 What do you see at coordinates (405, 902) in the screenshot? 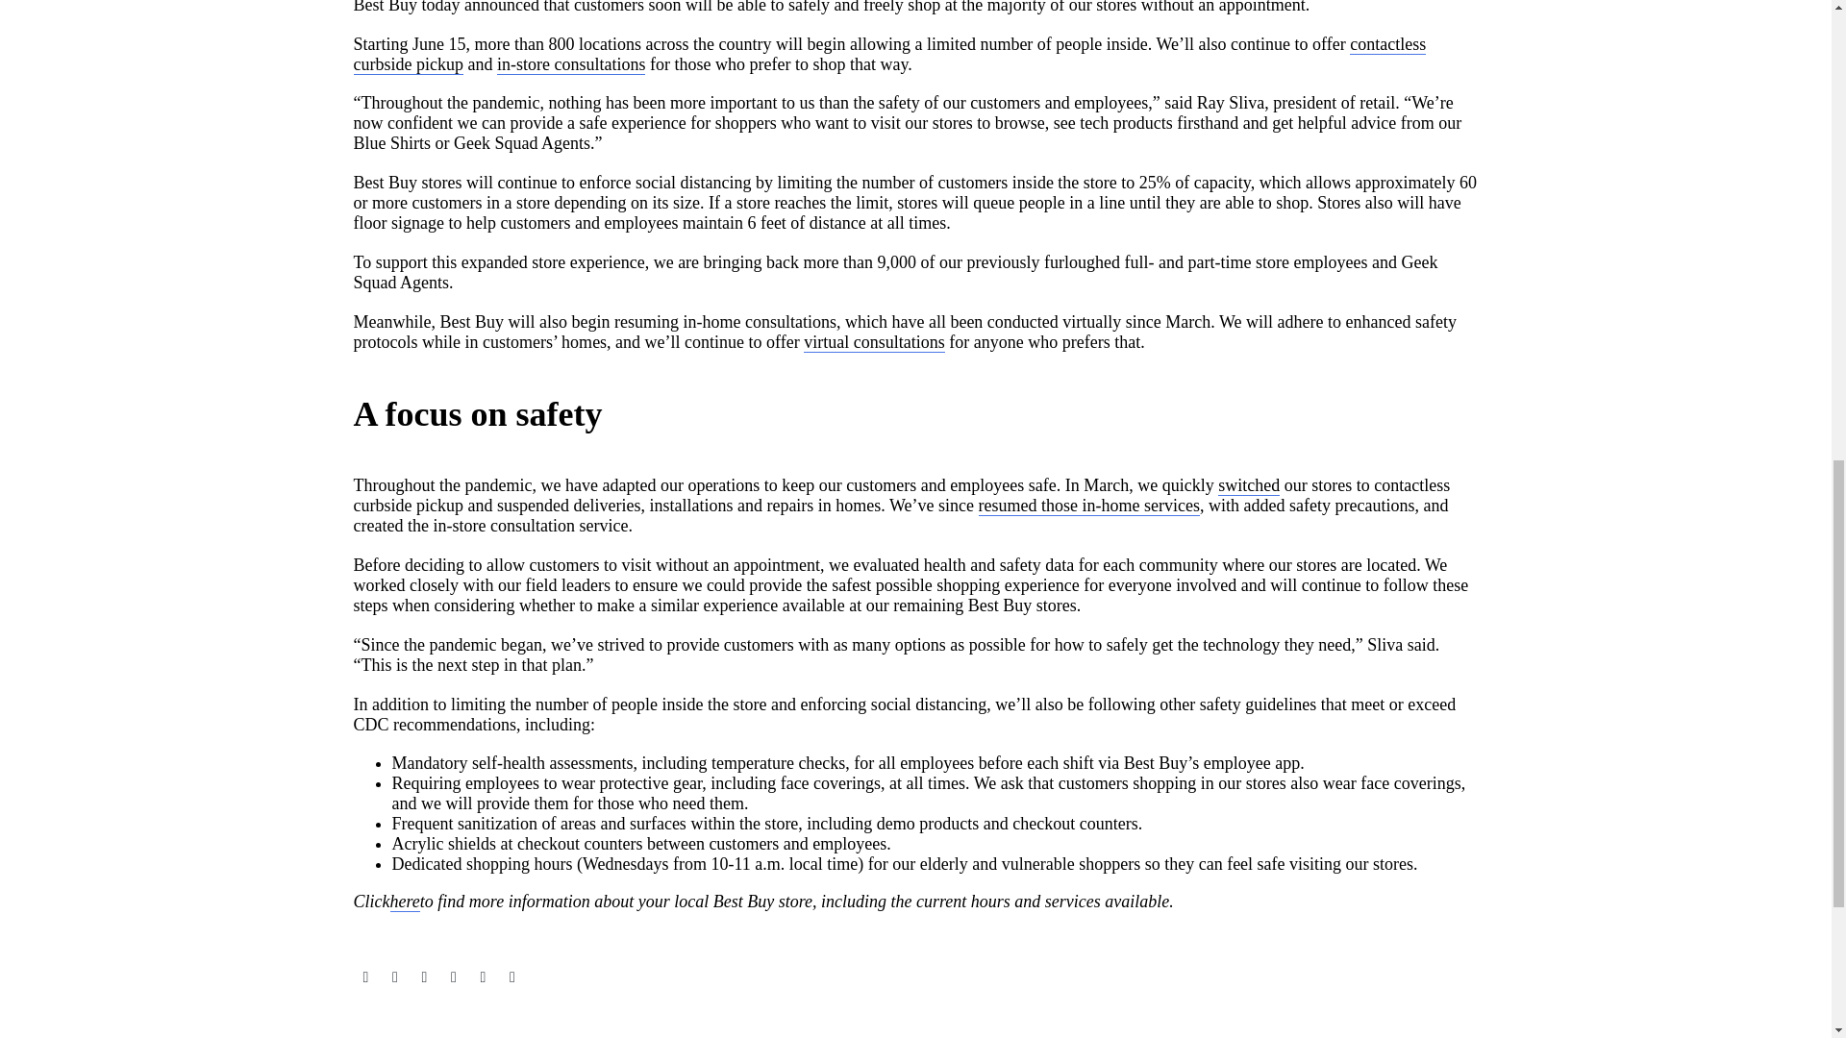
I see `here` at bounding box center [405, 902].